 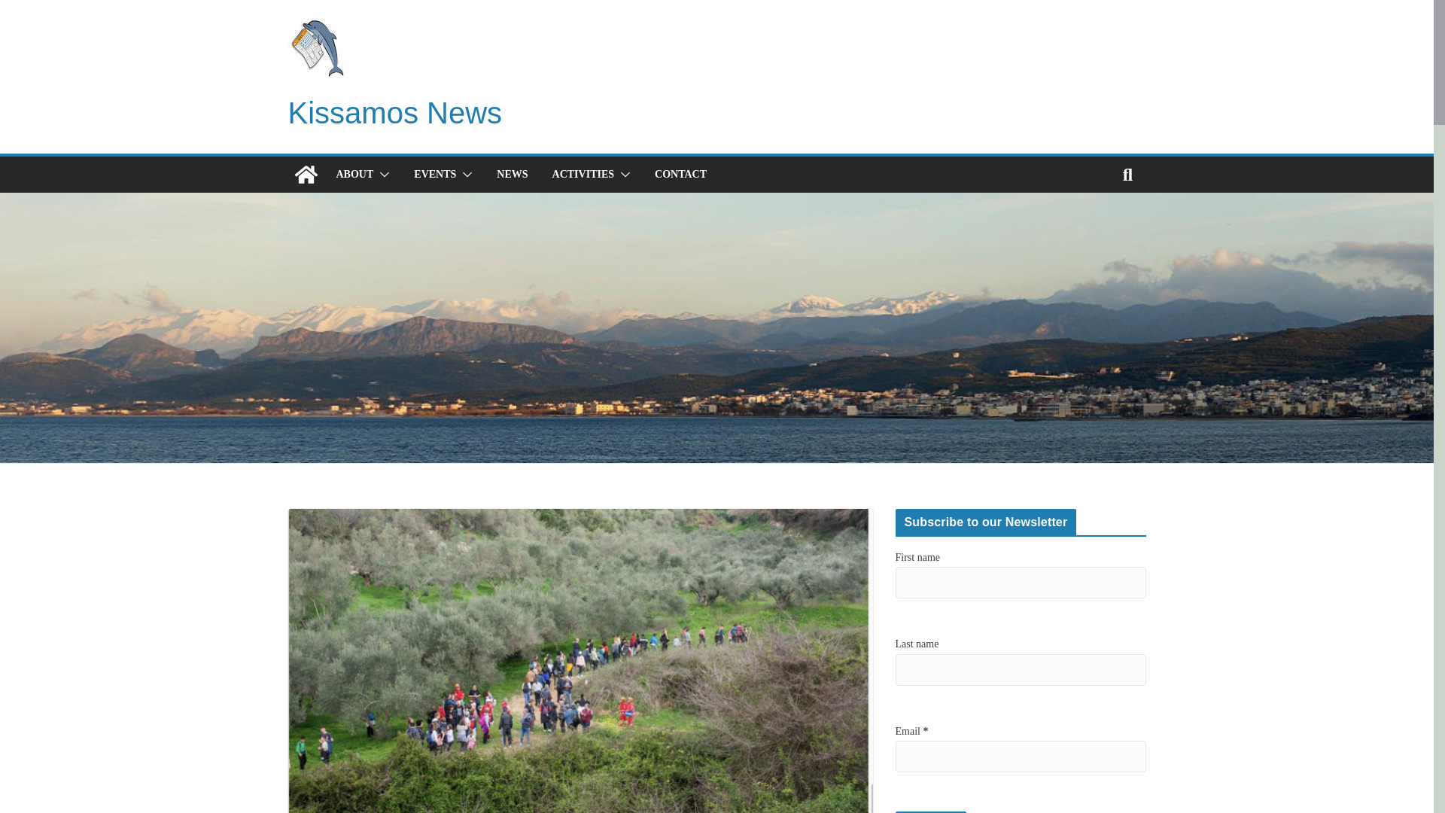 What do you see at coordinates (583, 175) in the screenshot?
I see `ACTIVITIES` at bounding box center [583, 175].